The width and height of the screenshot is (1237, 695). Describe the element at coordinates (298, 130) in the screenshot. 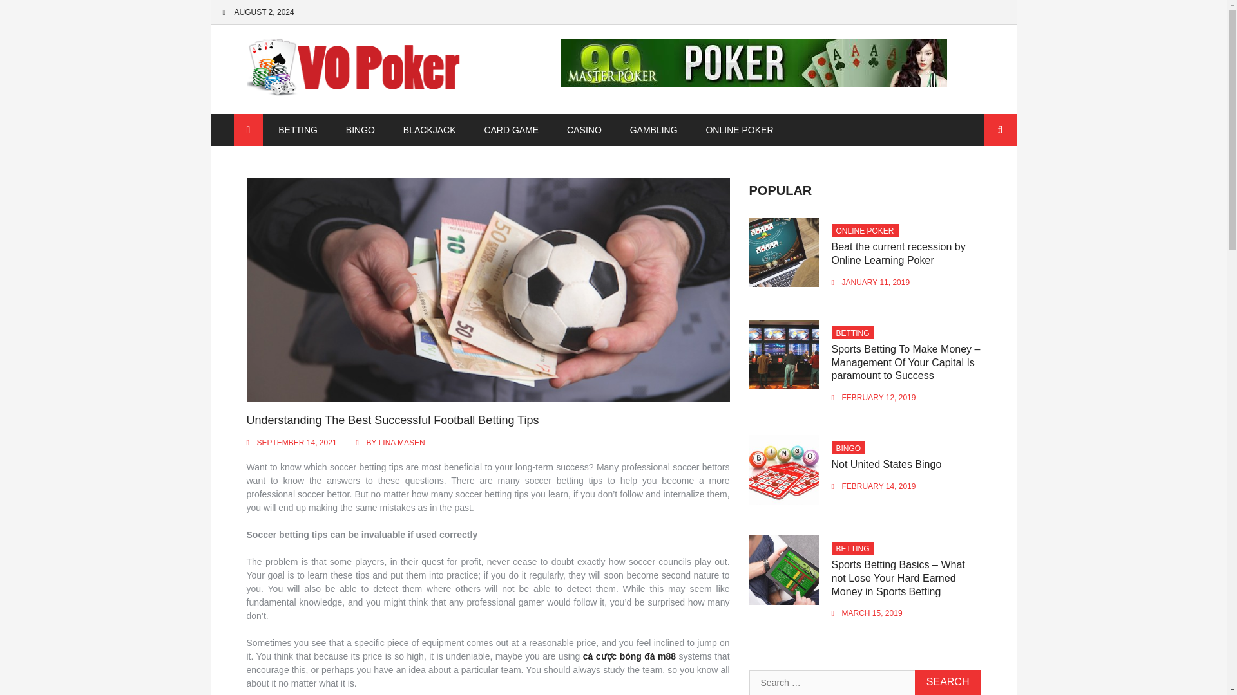

I see `BETTING` at that location.